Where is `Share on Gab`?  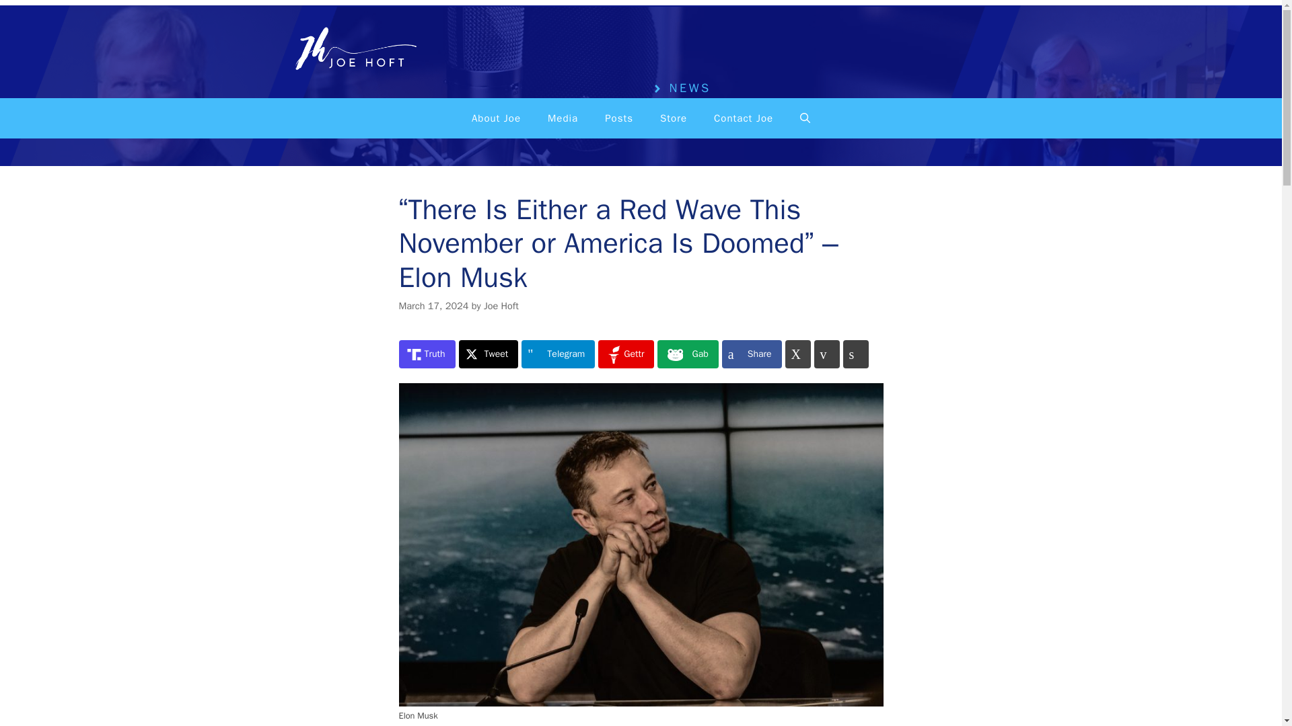
Share on Gab is located at coordinates (688, 354).